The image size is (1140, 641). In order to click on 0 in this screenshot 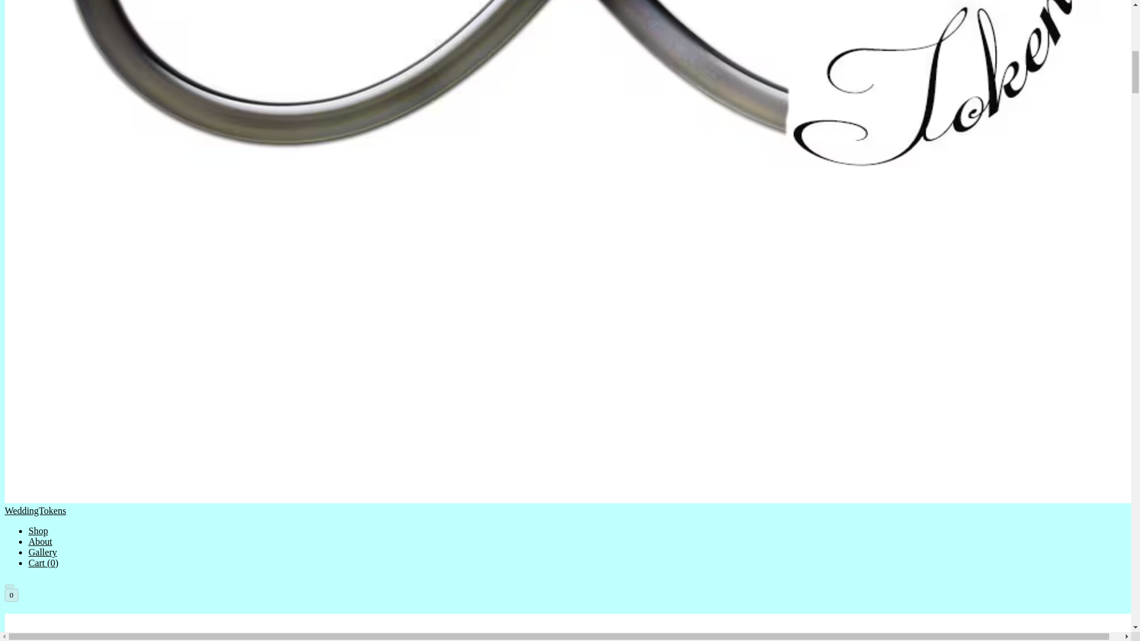, I will do `click(11, 595)`.